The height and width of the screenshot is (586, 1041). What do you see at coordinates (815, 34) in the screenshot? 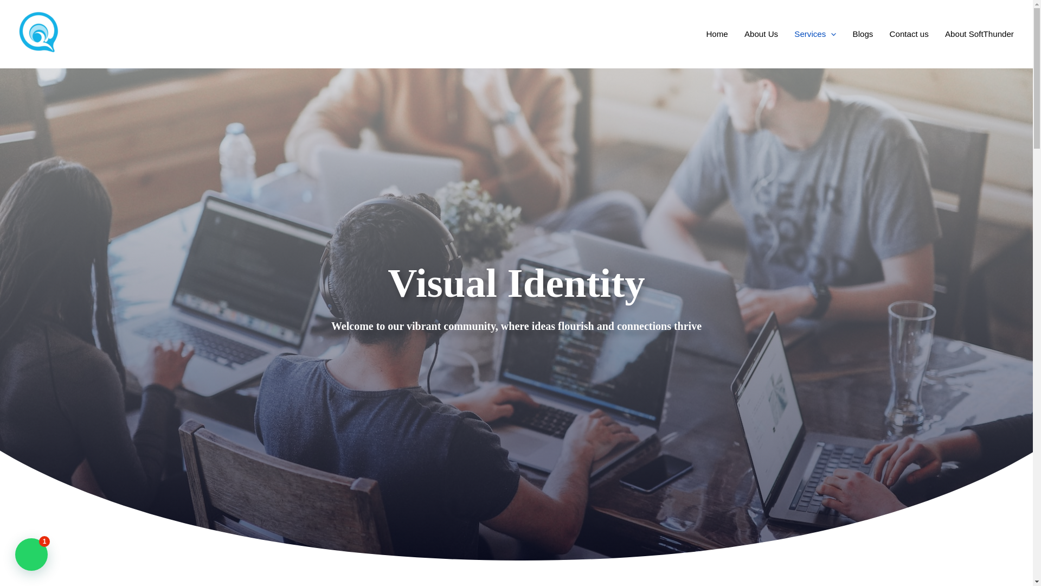
I see `Services` at bounding box center [815, 34].